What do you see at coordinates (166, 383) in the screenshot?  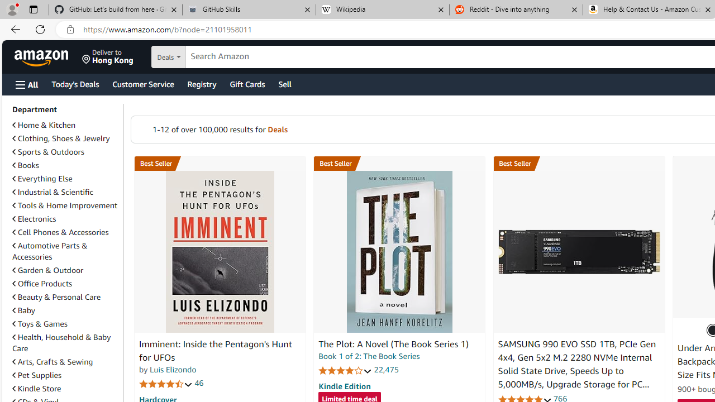 I see `4.7 out of 5 stars` at bounding box center [166, 383].